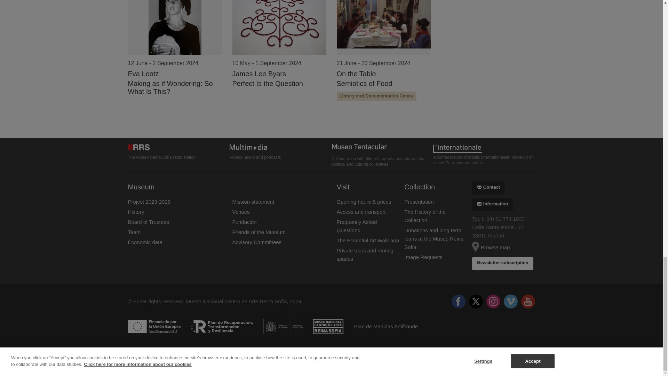  I want to click on Multimedia, so click(280, 148).